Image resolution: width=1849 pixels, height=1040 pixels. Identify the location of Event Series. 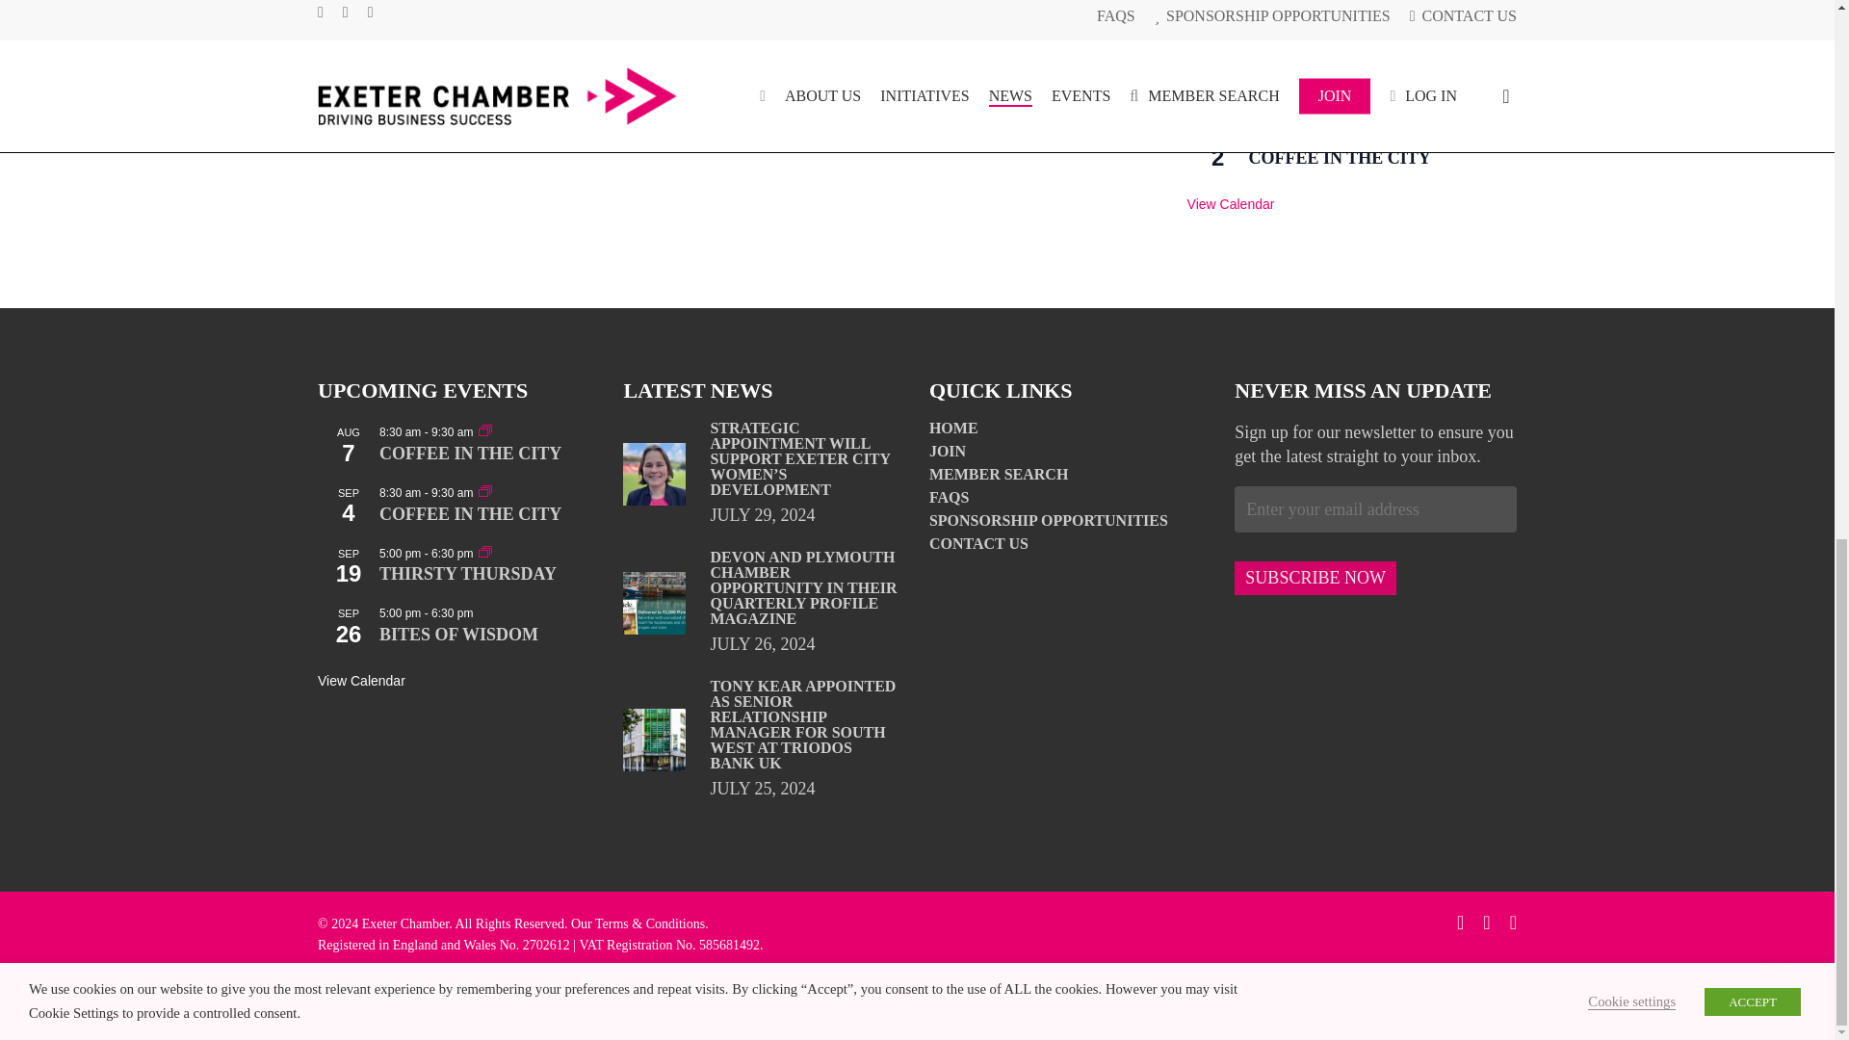
(1354, 137).